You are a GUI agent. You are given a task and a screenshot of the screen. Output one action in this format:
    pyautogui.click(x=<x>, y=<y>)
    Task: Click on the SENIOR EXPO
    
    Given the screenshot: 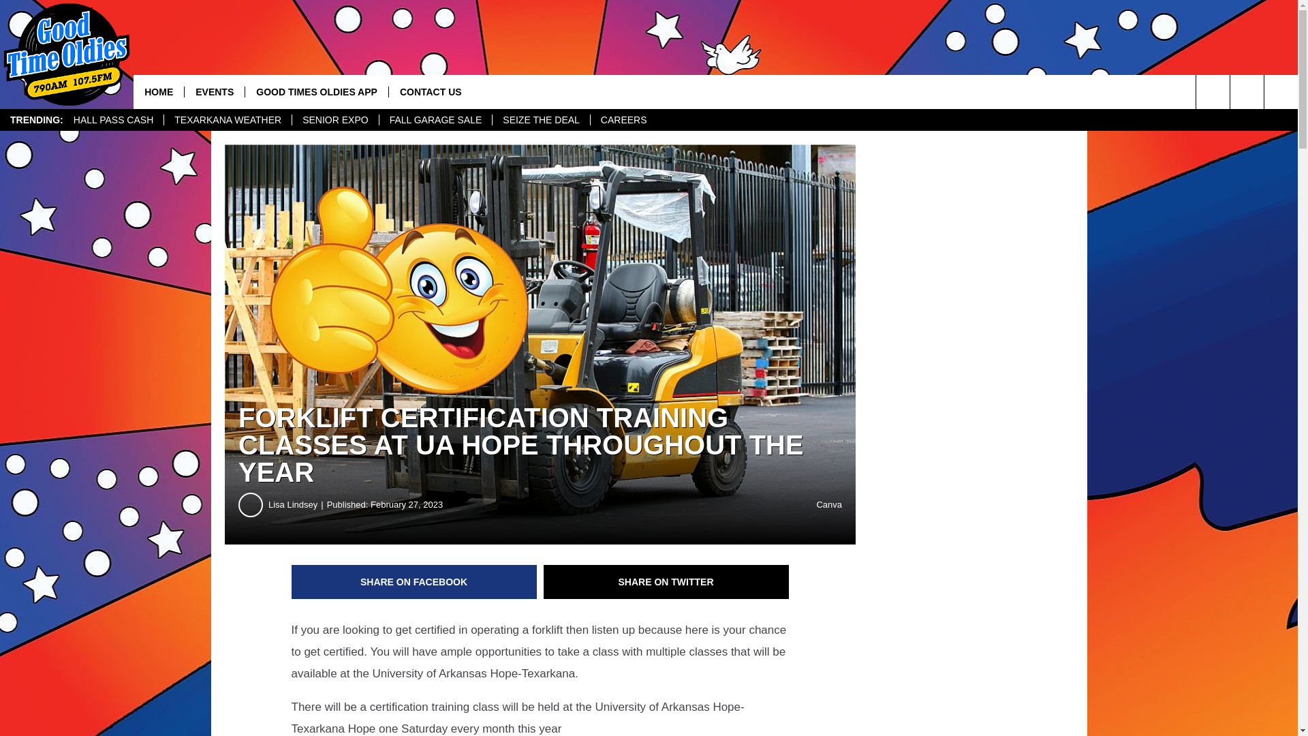 What is the action you would take?
    pyautogui.click(x=334, y=120)
    